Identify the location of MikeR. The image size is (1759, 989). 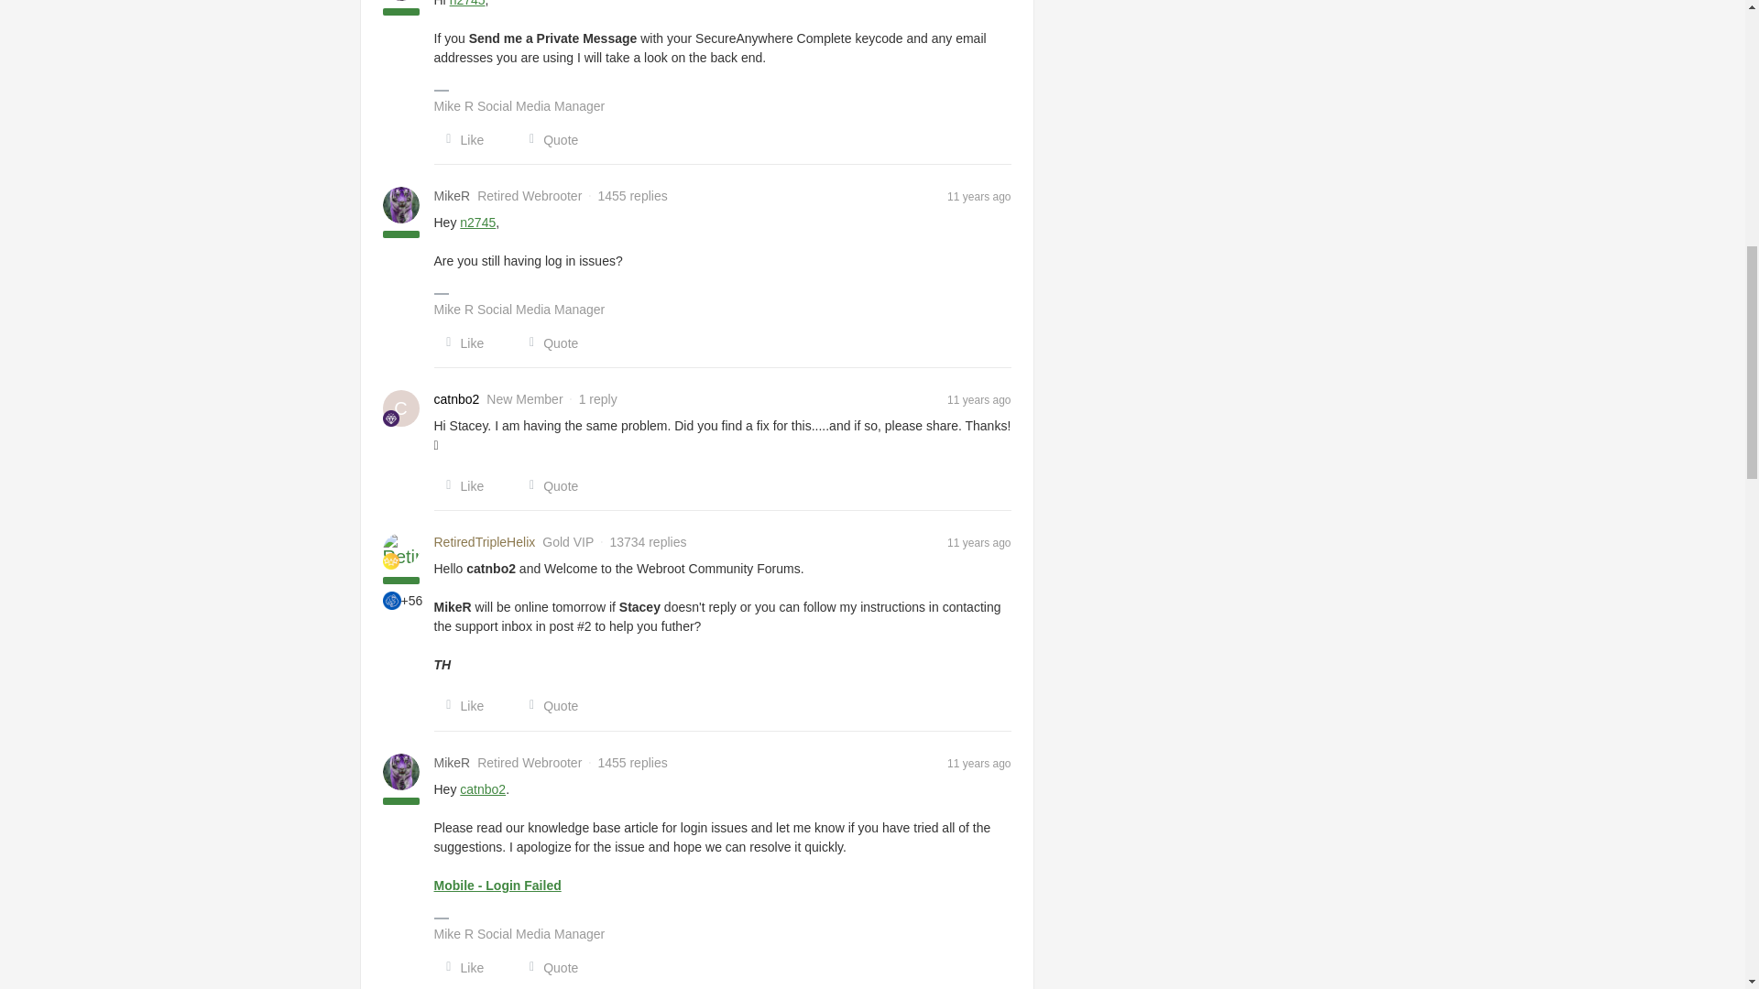
(453, 196).